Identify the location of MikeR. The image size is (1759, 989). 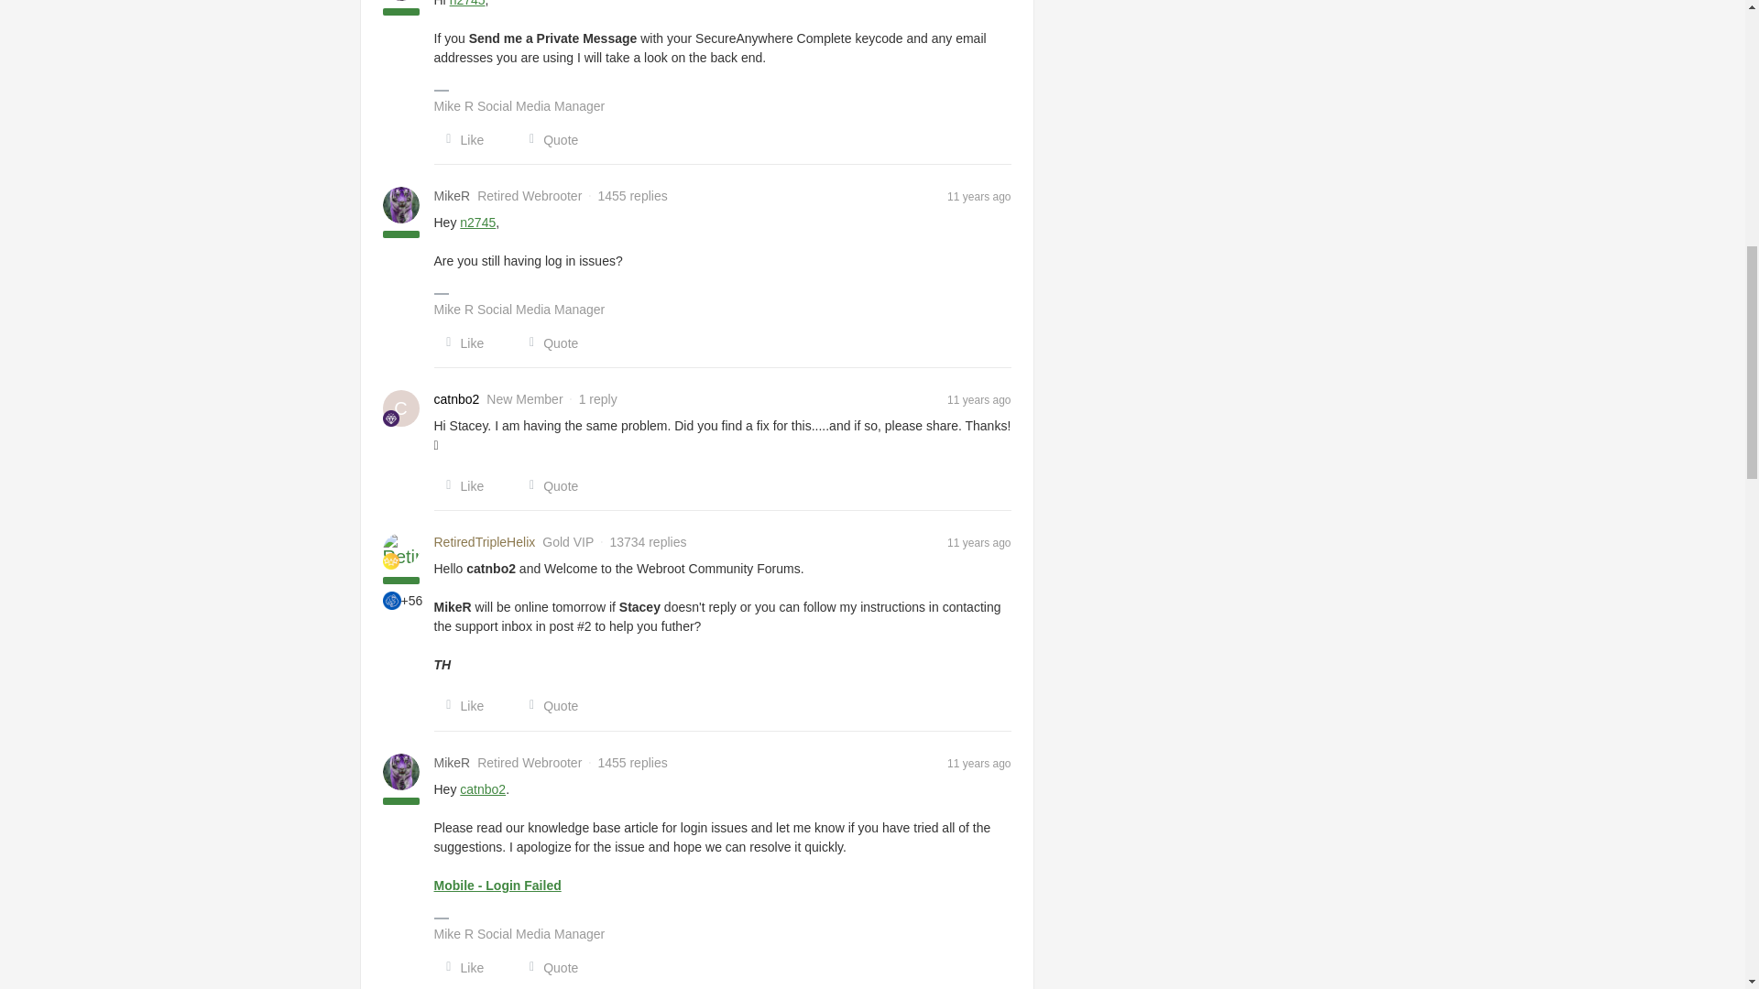
(453, 196).